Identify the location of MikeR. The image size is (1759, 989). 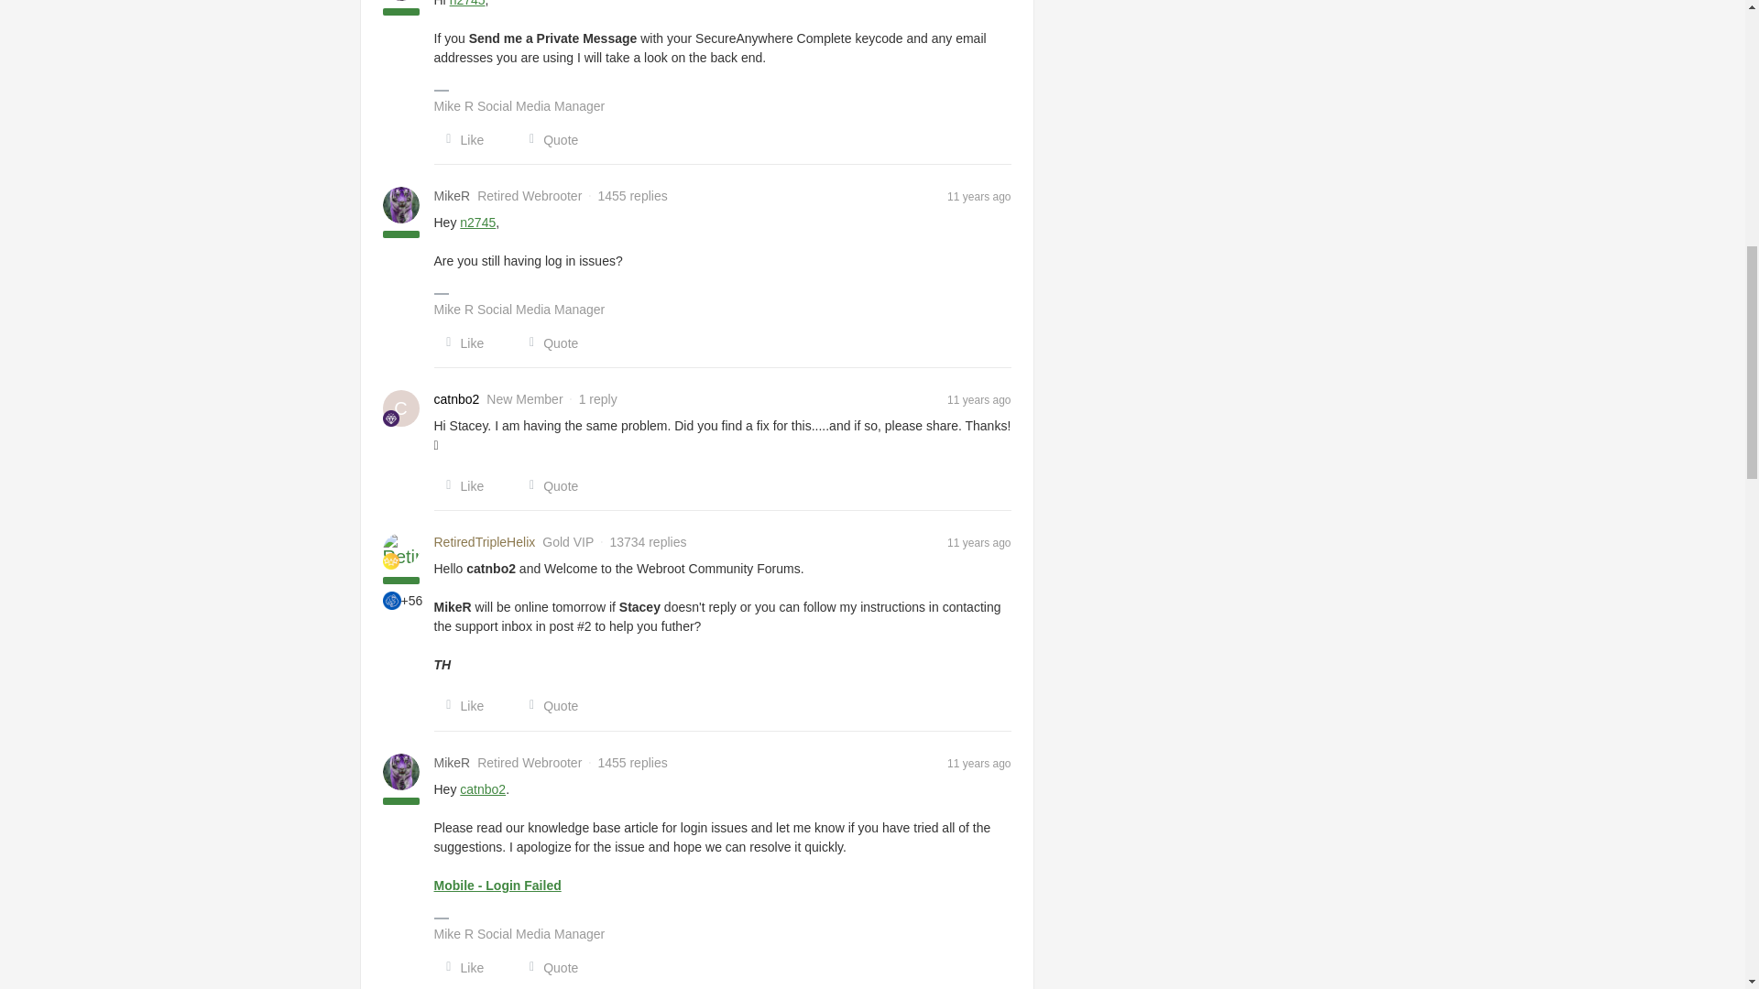
(453, 196).